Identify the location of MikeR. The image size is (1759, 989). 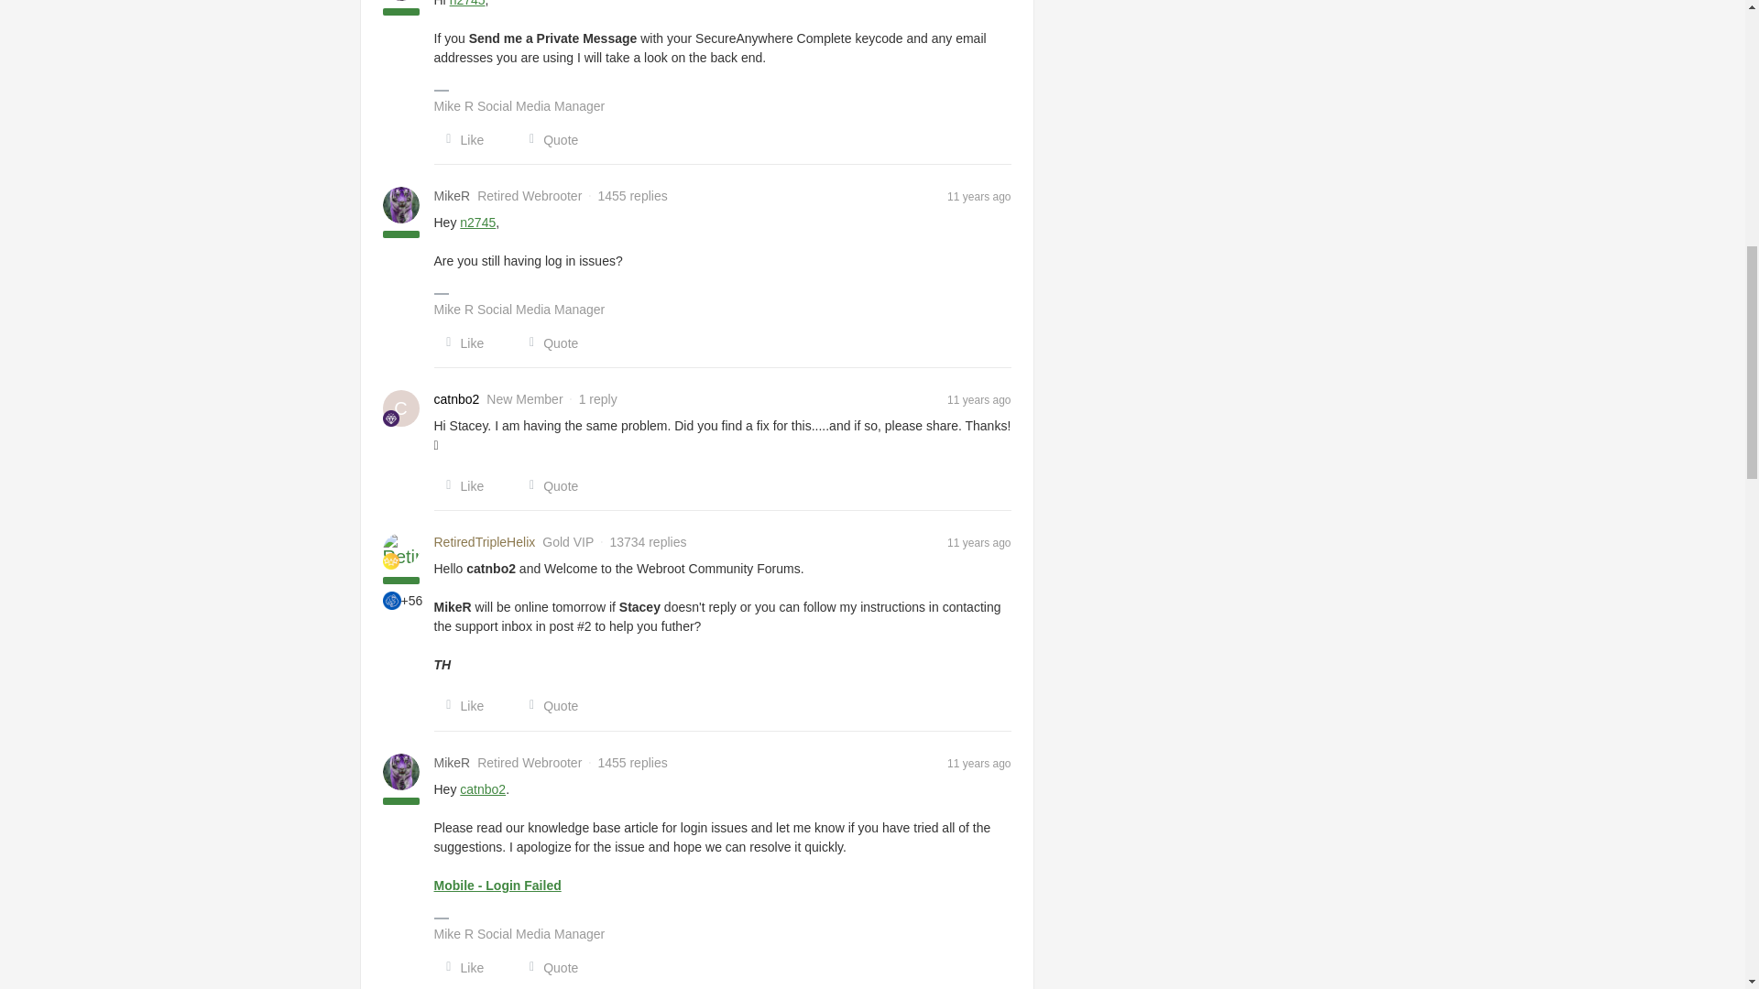
(453, 196).